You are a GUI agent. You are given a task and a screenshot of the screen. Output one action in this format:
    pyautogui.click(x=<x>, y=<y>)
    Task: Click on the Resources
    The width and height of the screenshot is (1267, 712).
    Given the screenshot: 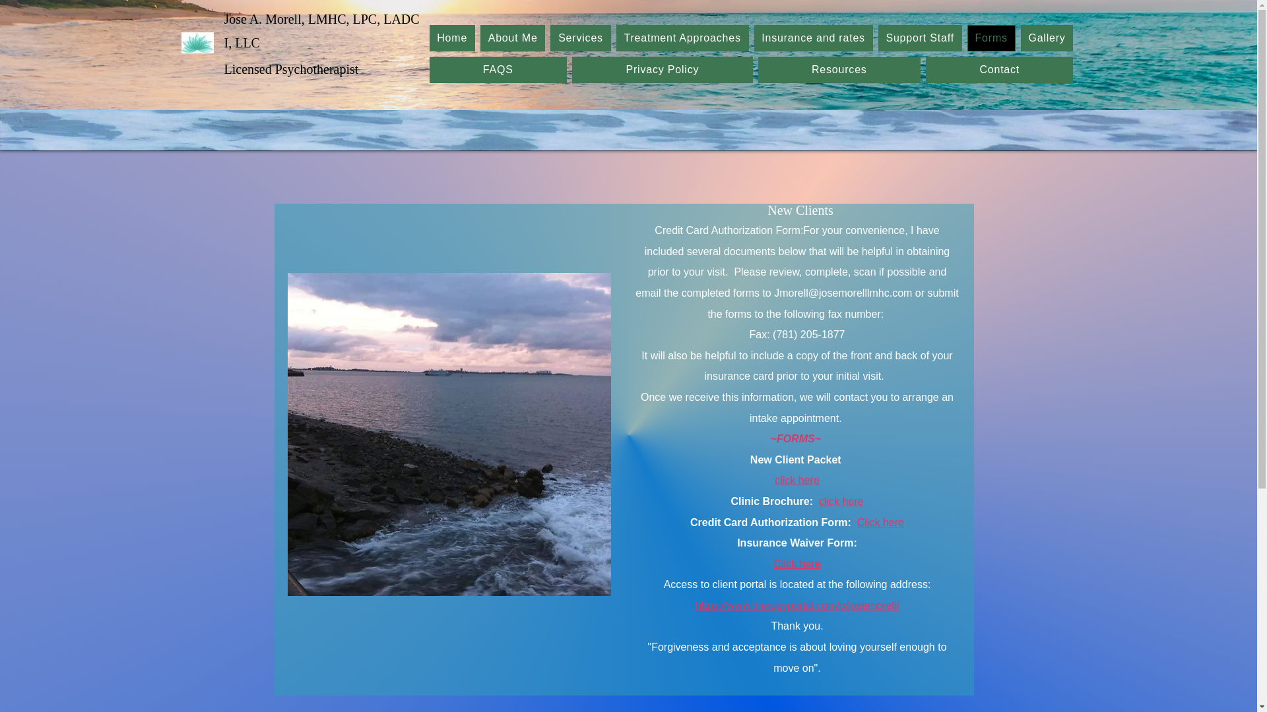 What is the action you would take?
    pyautogui.click(x=839, y=70)
    